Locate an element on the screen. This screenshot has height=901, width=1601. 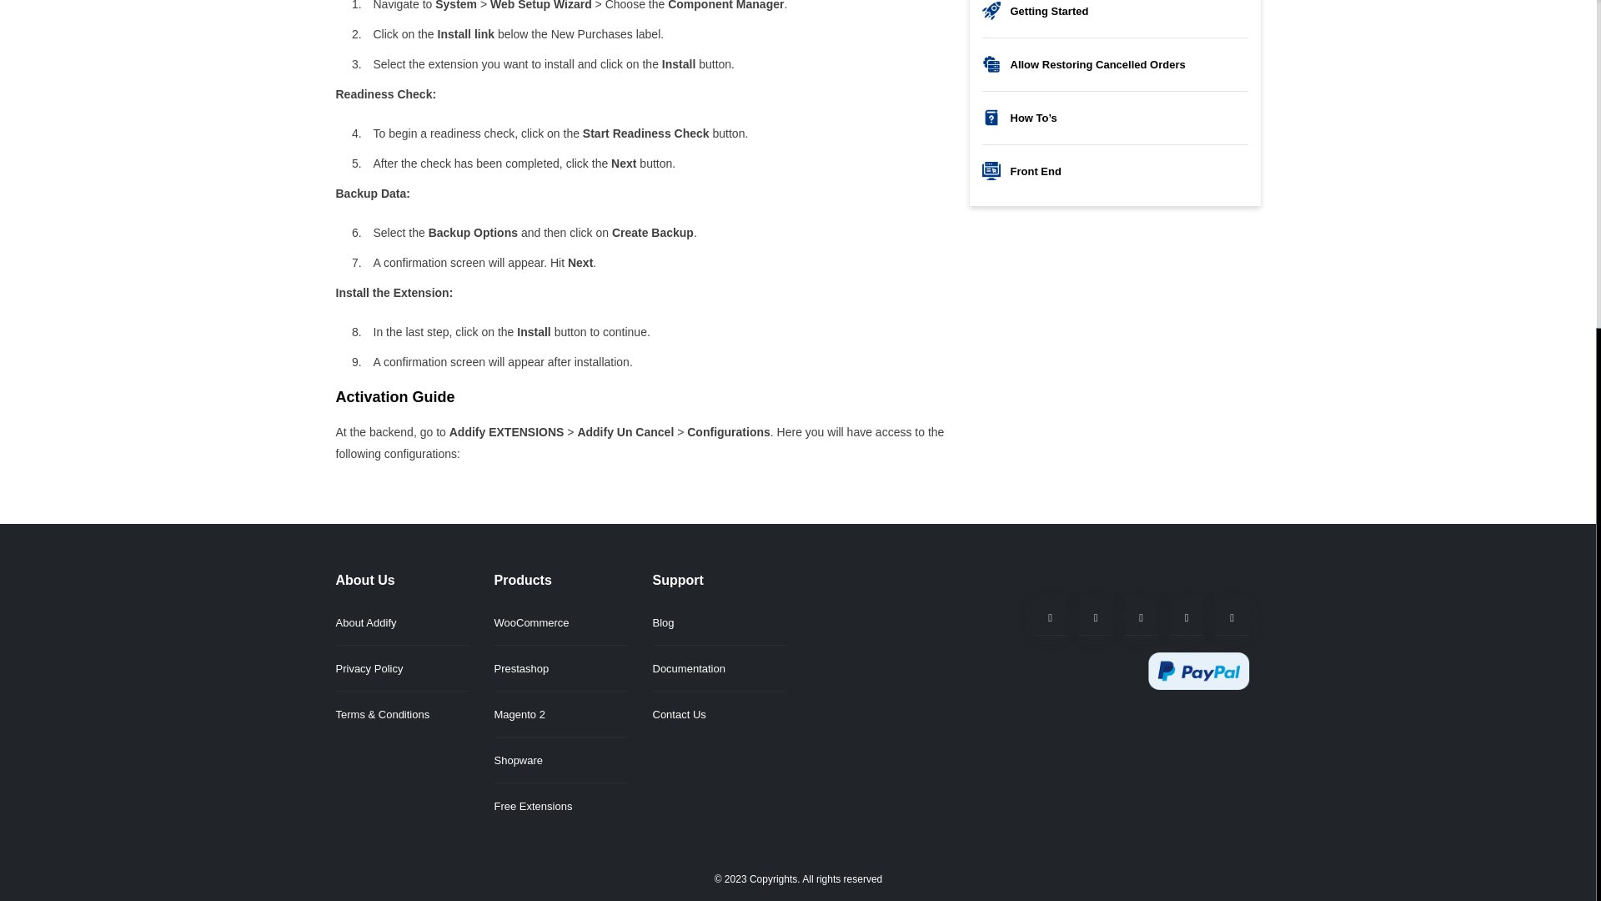
Free Extensions is located at coordinates (532, 806).